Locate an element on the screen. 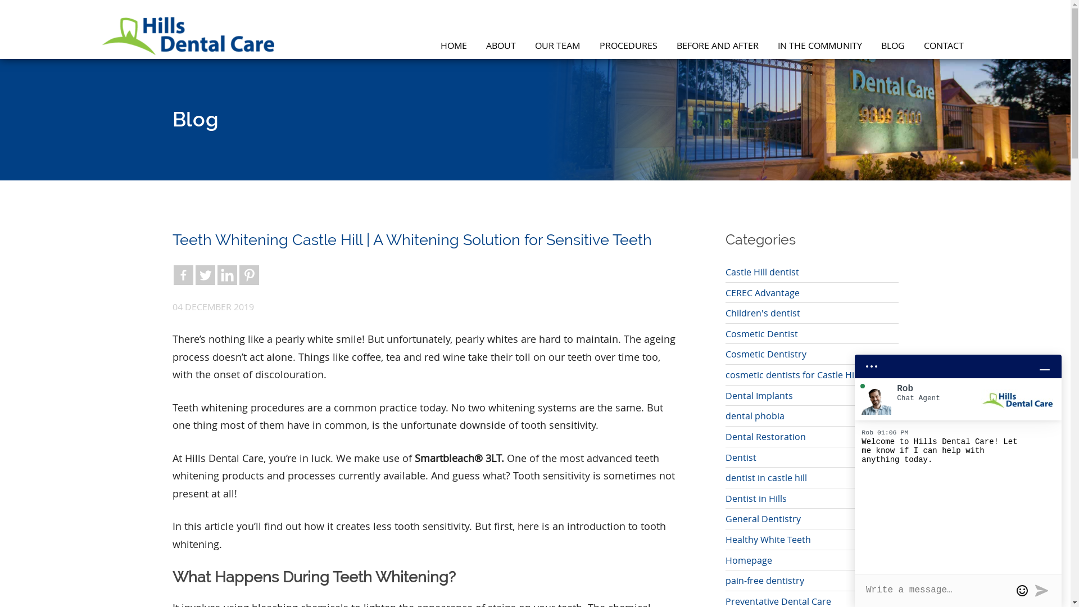 The height and width of the screenshot is (607, 1079). Facebook is located at coordinates (183, 275).